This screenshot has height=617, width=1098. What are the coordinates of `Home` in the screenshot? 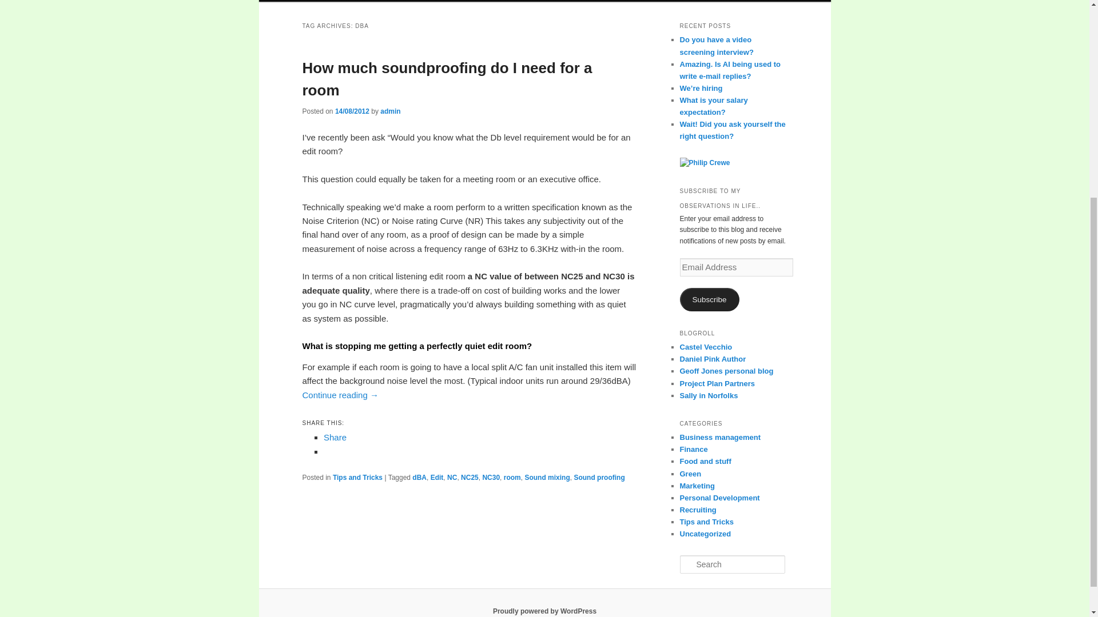 It's located at (315, 1).